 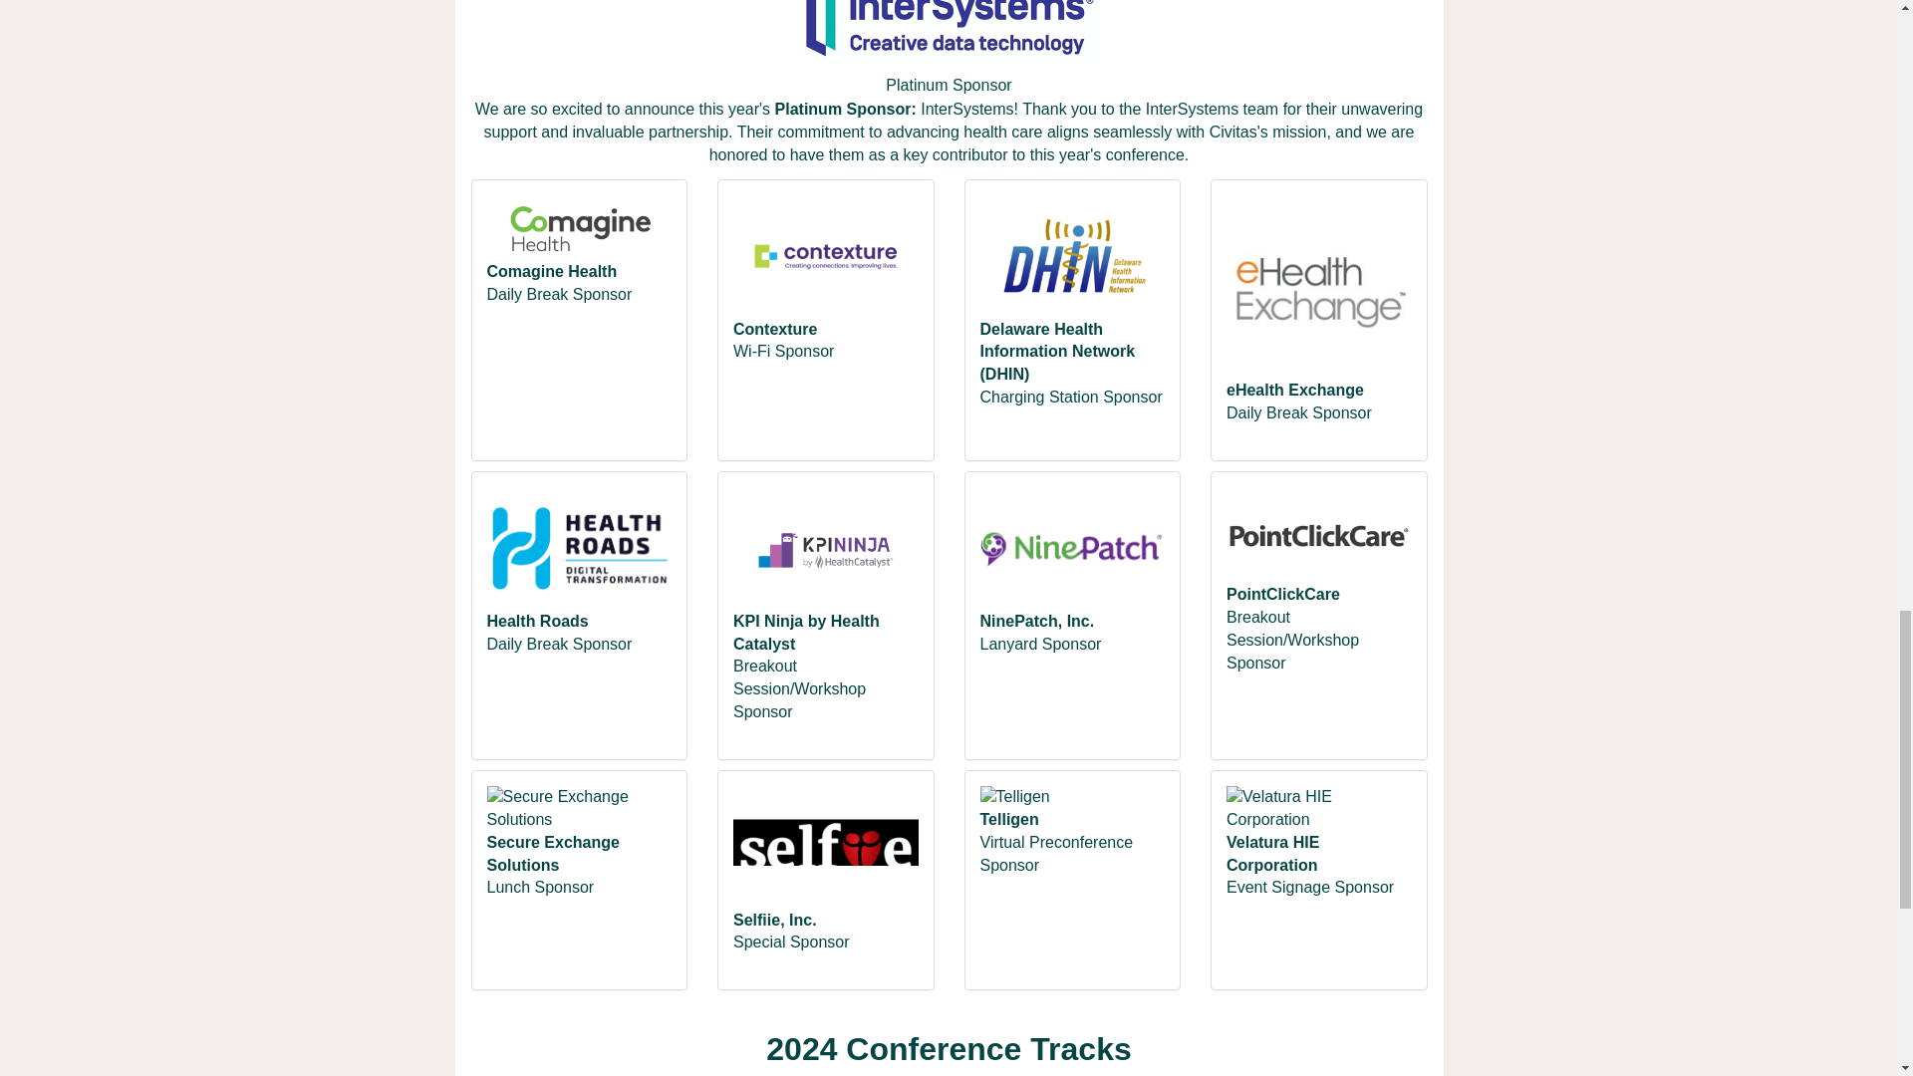 What do you see at coordinates (1318, 544) in the screenshot?
I see `Sponsor Details` at bounding box center [1318, 544].